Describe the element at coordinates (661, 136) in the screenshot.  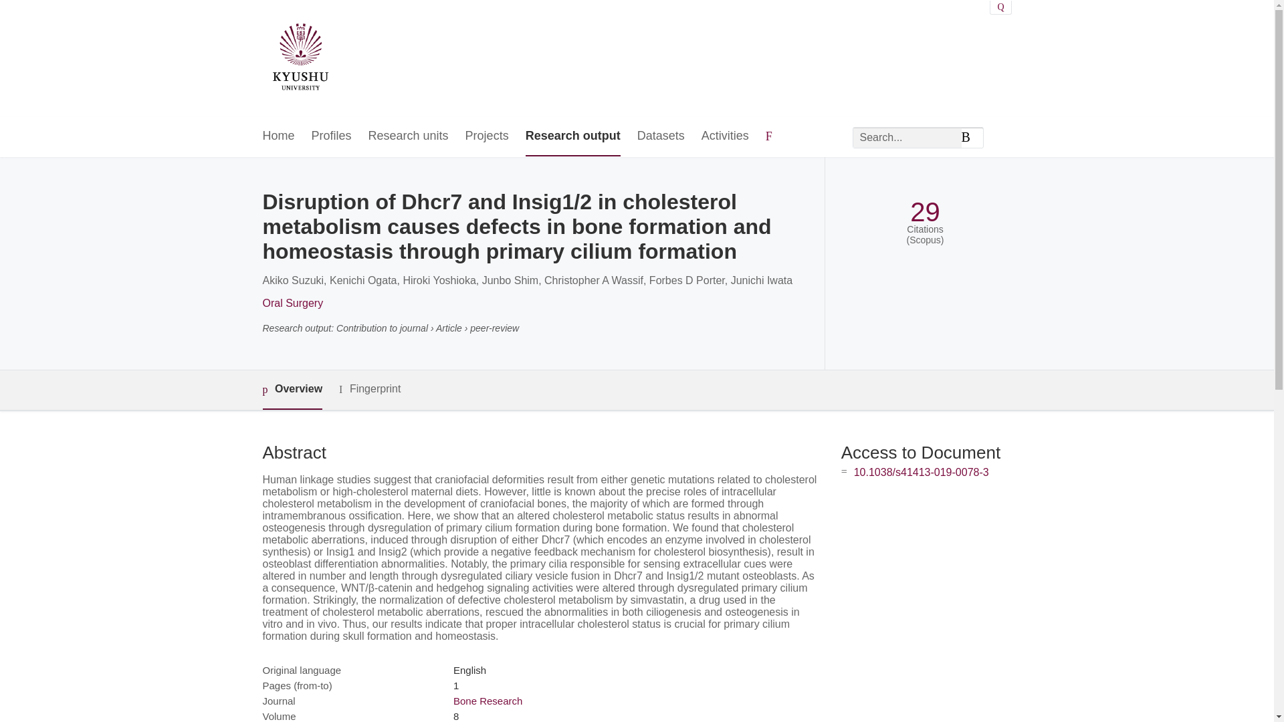
I see `Datasets` at that location.